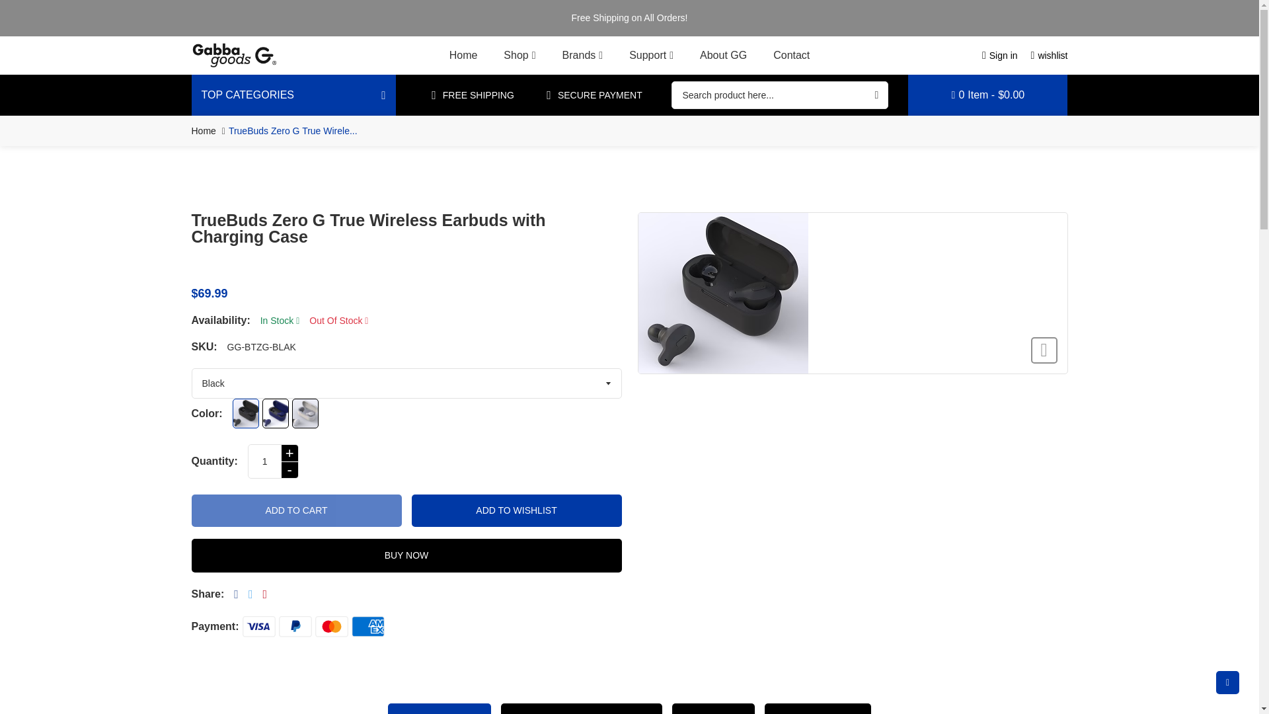  Describe the element at coordinates (464, 56) in the screenshot. I see `Home` at that location.